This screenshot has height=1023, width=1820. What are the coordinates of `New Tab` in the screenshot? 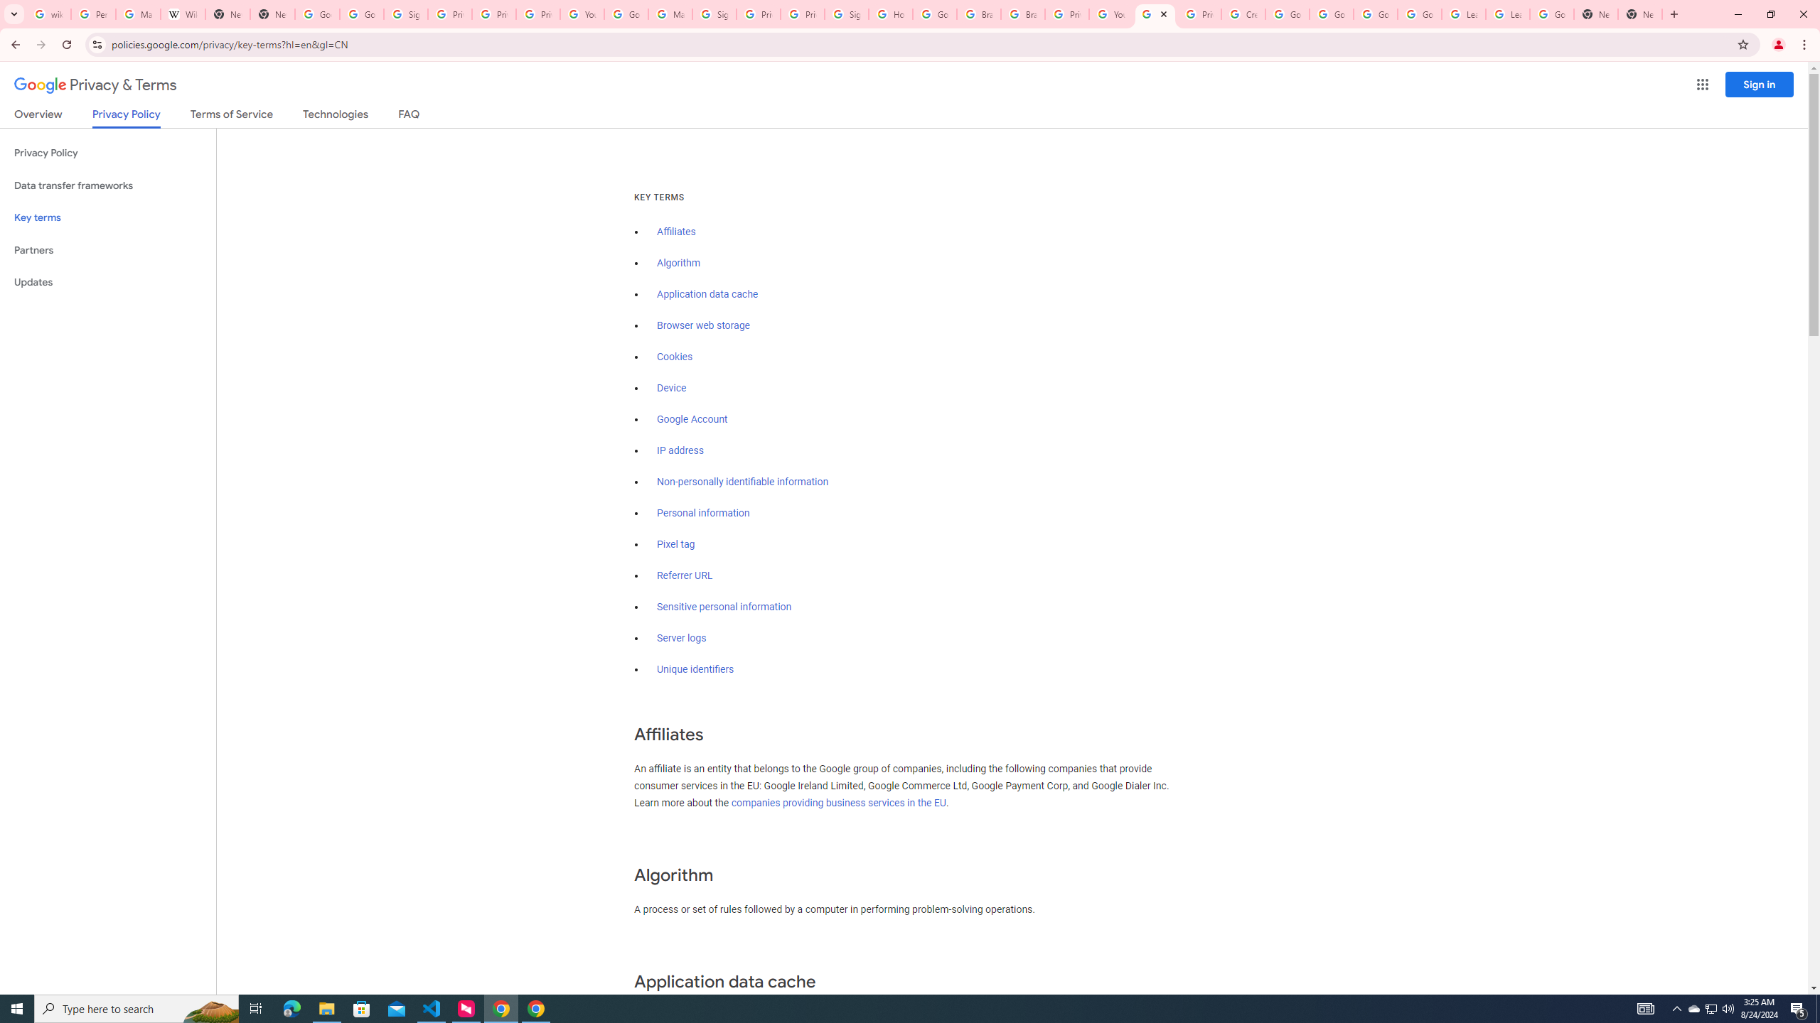 It's located at (1596, 14).